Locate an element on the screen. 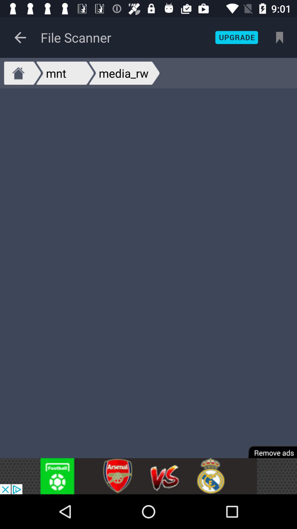 The width and height of the screenshot is (297, 529). upgrade application is located at coordinates (237, 37).